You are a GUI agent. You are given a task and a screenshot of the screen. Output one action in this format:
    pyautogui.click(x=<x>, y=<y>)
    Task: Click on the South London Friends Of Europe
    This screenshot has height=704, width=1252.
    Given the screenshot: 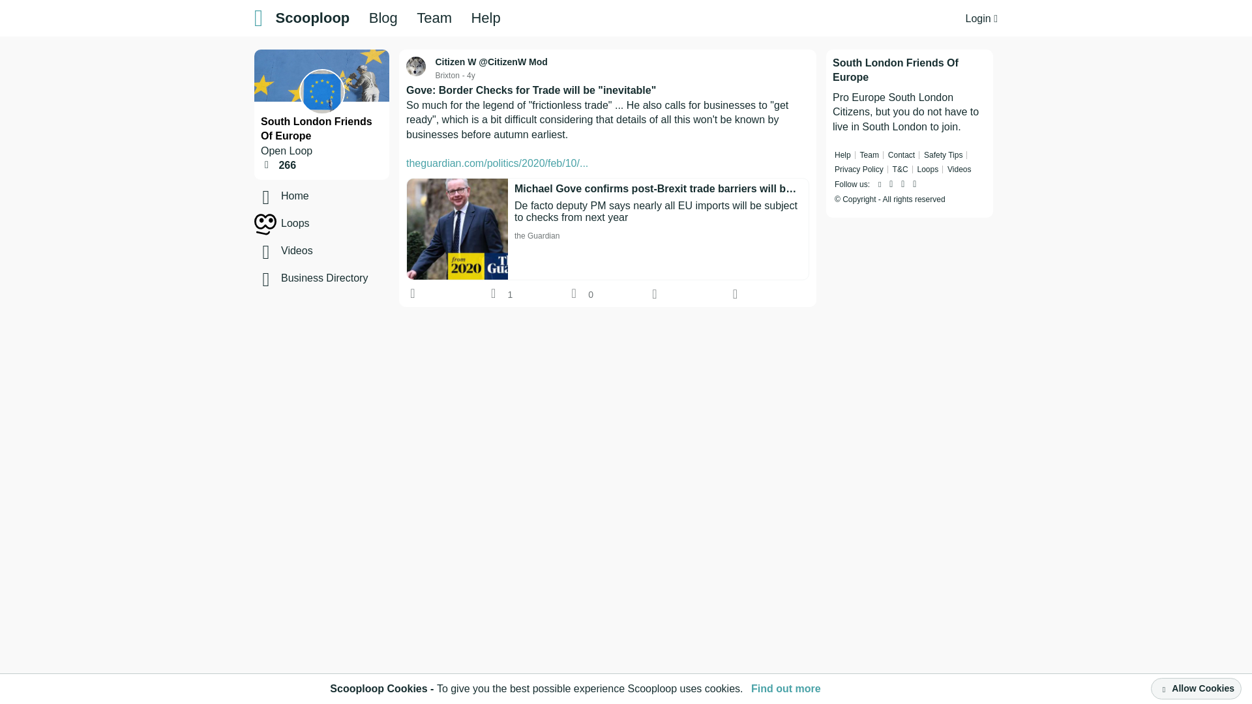 What is the action you would take?
    pyautogui.click(x=316, y=129)
    